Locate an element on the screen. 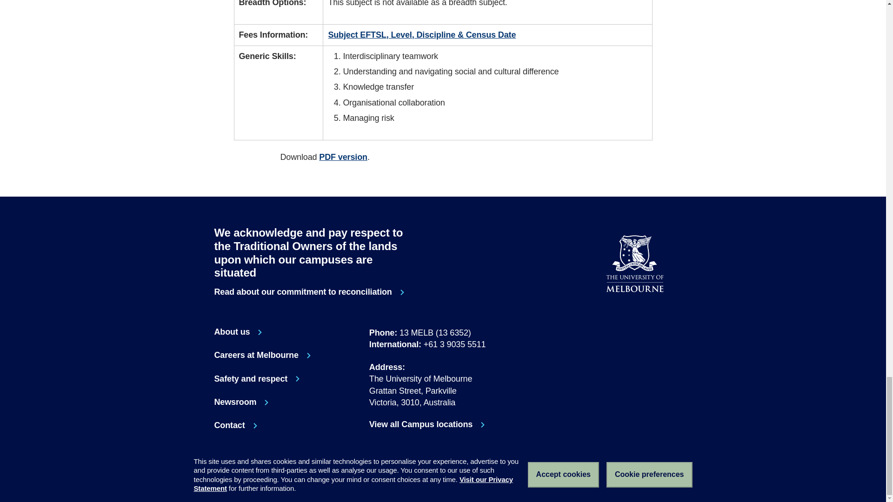 This screenshot has width=893, height=502. Read about our commitment to reconciliation is located at coordinates (311, 292).